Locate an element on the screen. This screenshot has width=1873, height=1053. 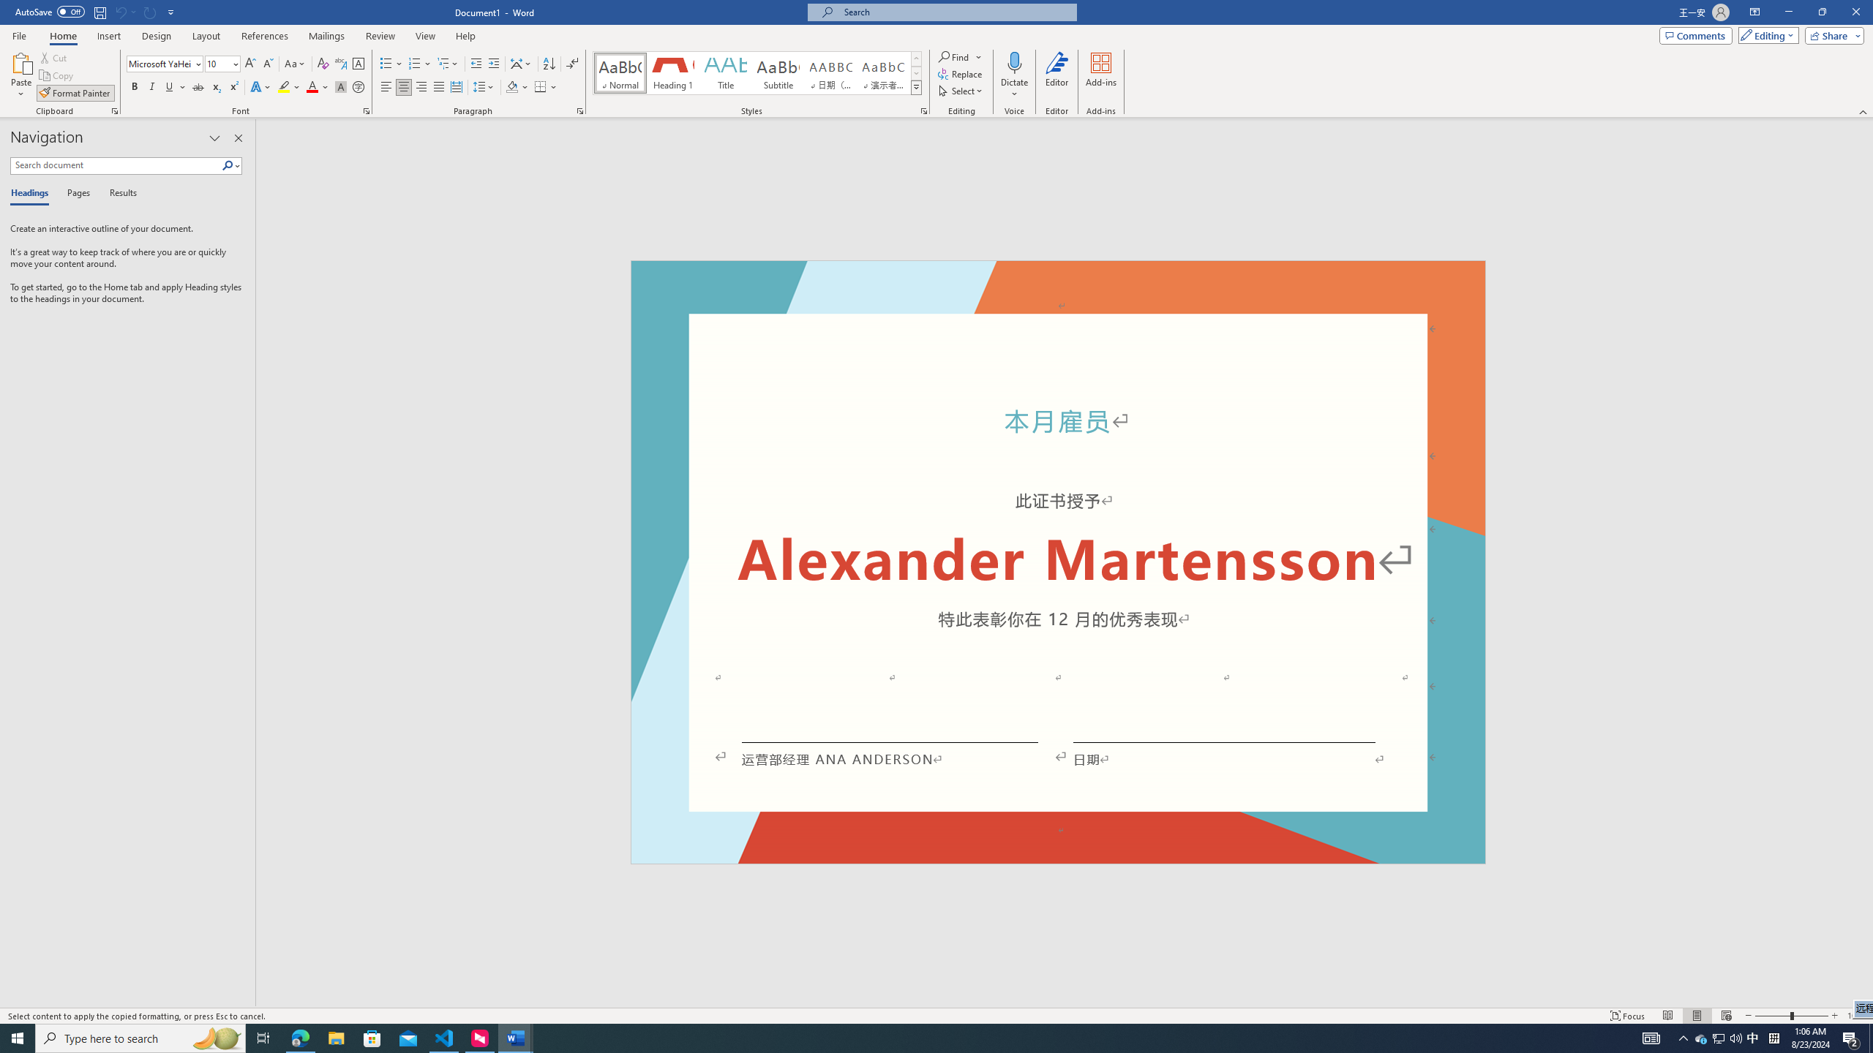
Styles... is located at coordinates (923, 111).